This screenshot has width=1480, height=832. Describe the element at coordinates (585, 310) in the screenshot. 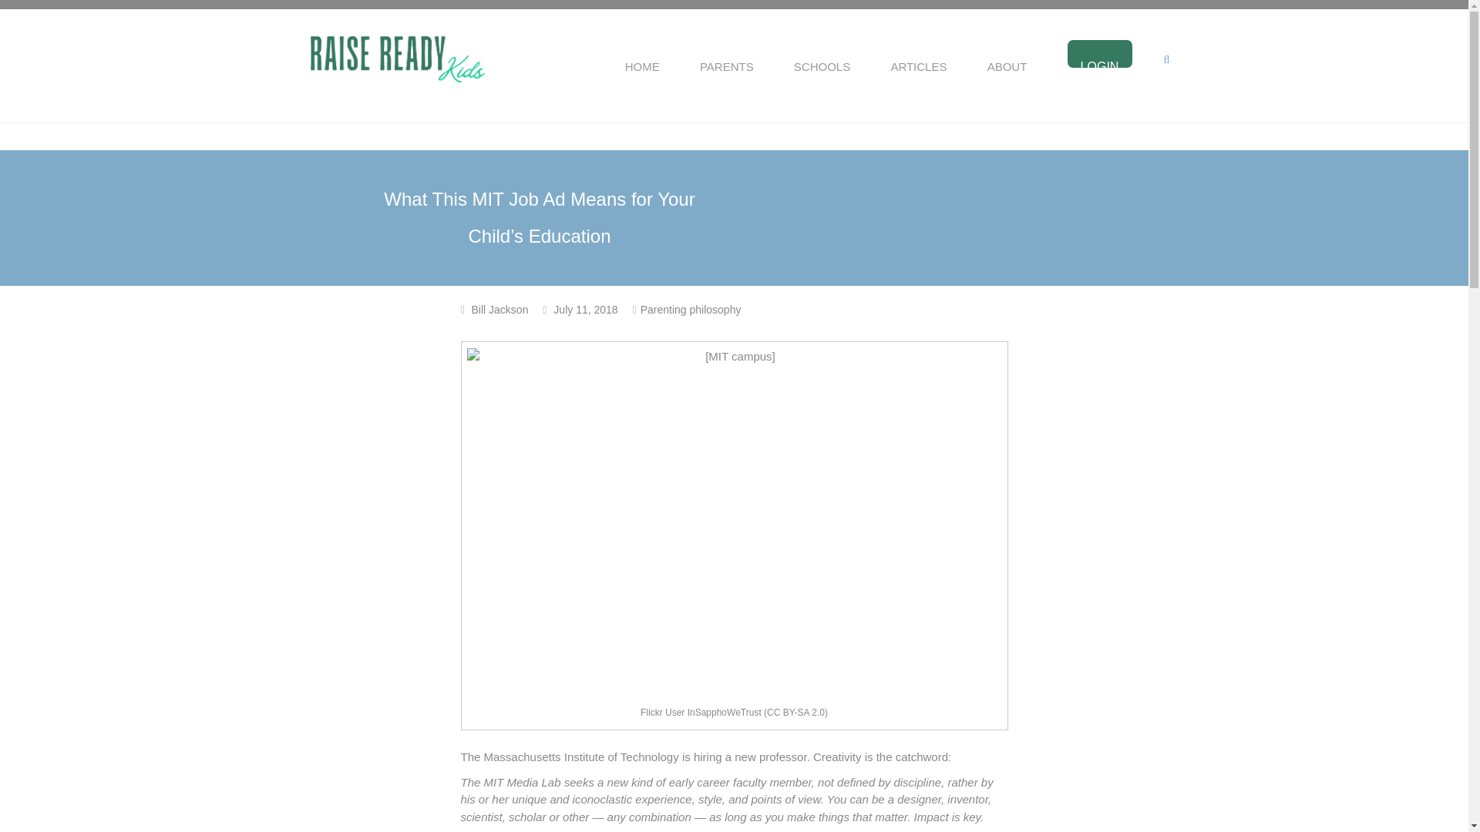

I see `July 11, 2018` at that location.